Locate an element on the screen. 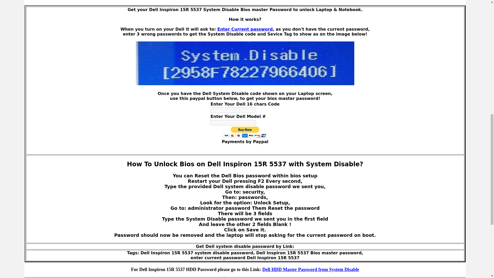 The image size is (494, 278). unlock HDD with System Disable is located at coordinates (311, 269).